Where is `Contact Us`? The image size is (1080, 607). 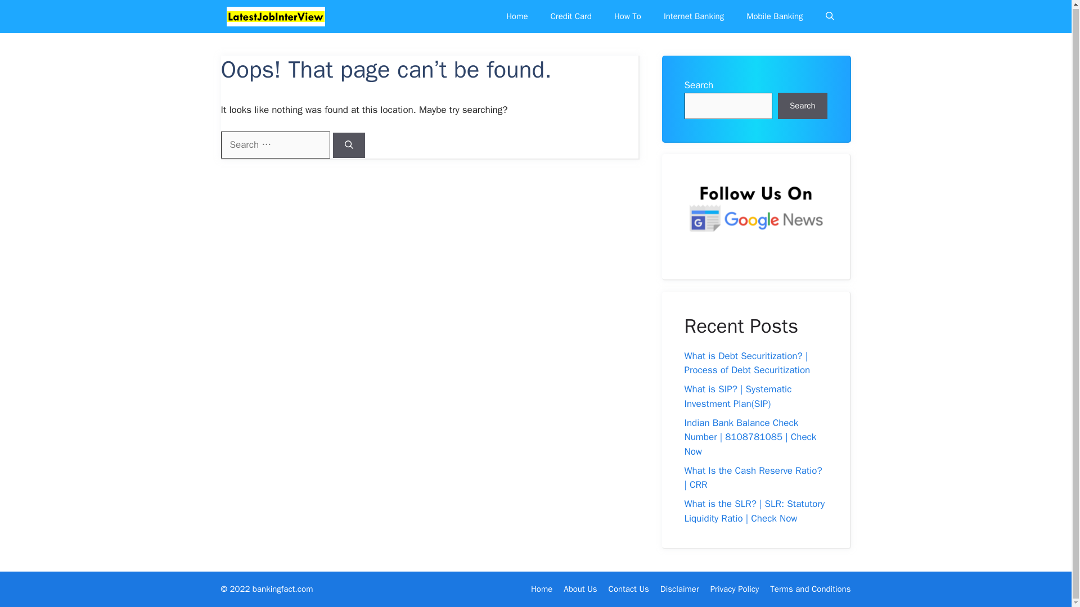
Contact Us is located at coordinates (629, 589).